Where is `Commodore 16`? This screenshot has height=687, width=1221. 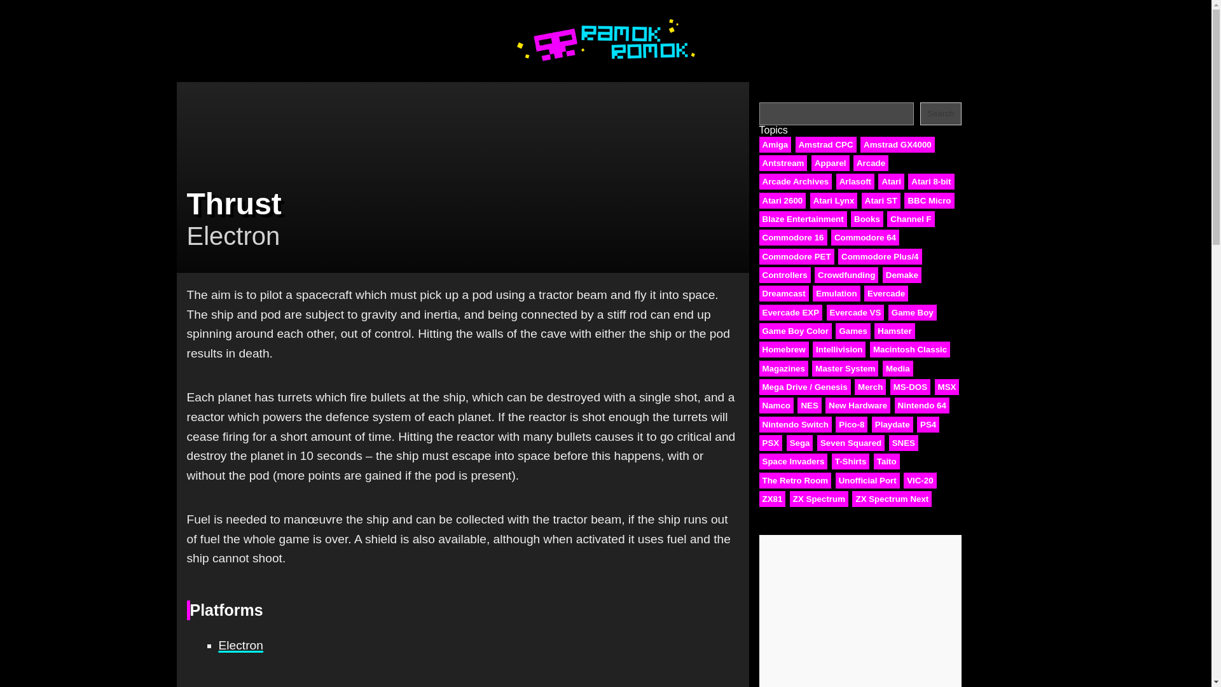
Commodore 16 is located at coordinates (794, 237).